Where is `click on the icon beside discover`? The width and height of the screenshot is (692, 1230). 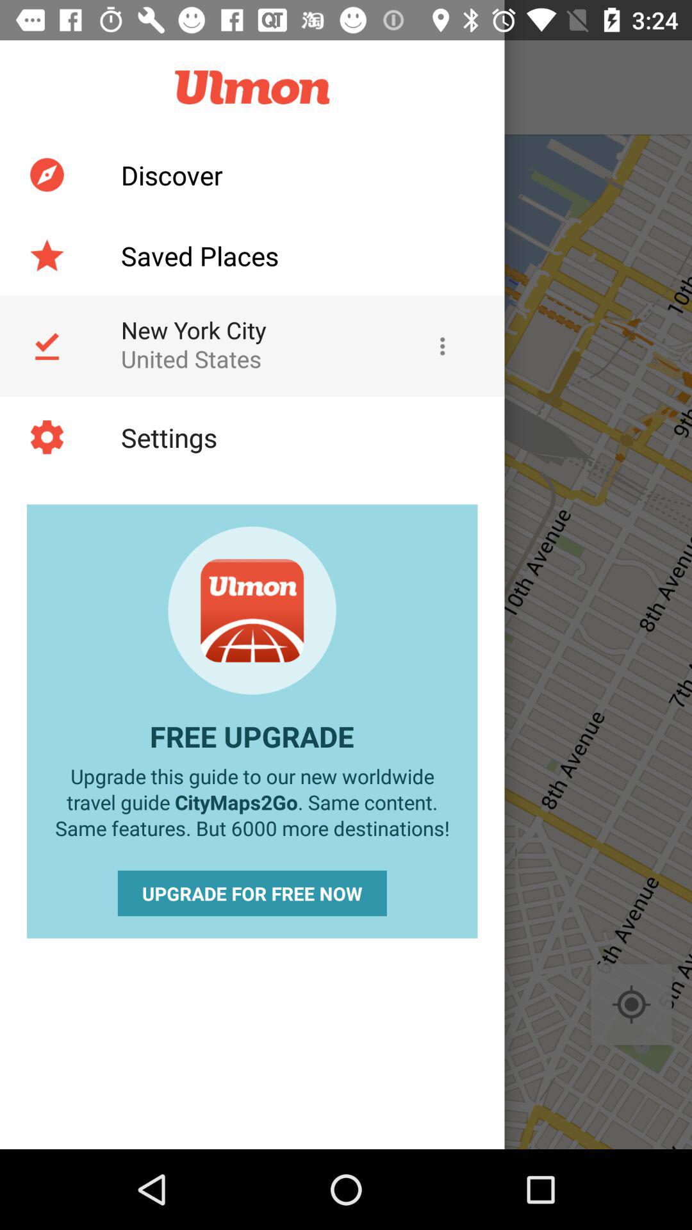
click on the icon beside discover is located at coordinates (47, 175).